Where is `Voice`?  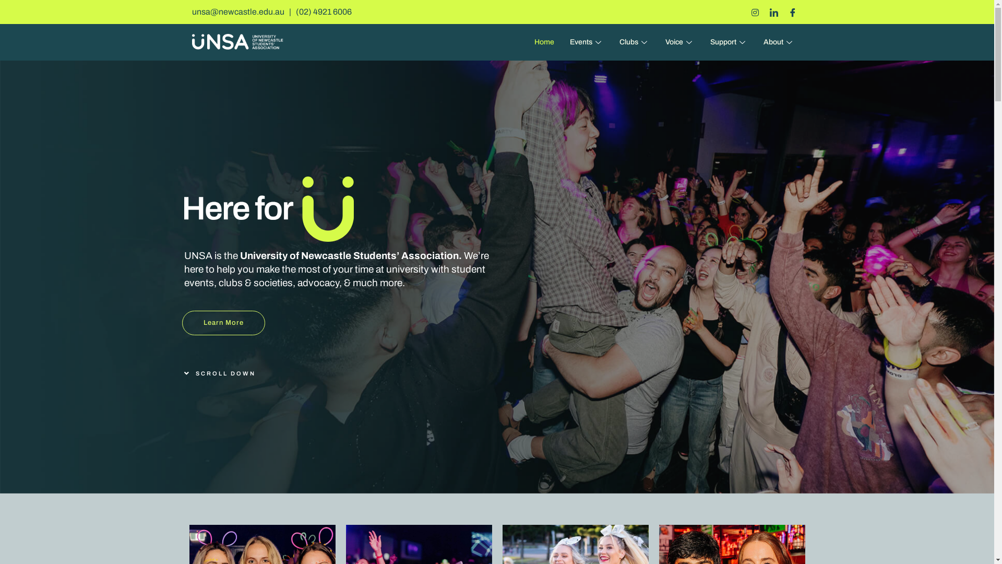
Voice is located at coordinates (680, 42).